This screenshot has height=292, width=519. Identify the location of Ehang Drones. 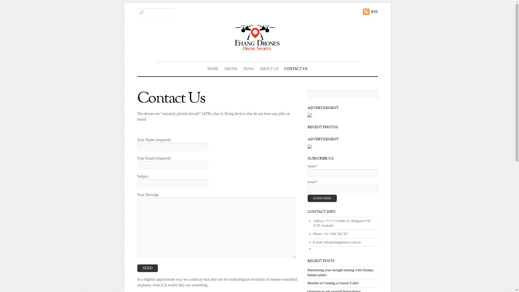
(257, 37).